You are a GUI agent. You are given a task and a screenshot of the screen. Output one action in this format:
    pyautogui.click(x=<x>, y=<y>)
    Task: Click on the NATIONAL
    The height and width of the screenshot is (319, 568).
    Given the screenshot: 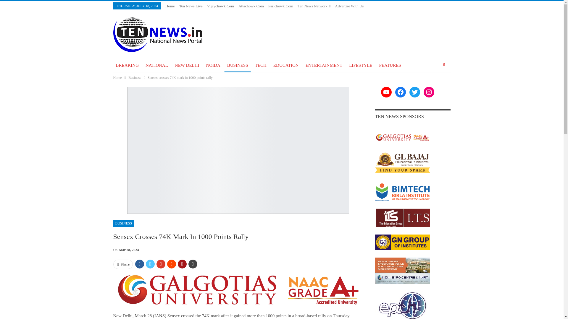 What is the action you would take?
    pyautogui.click(x=157, y=65)
    